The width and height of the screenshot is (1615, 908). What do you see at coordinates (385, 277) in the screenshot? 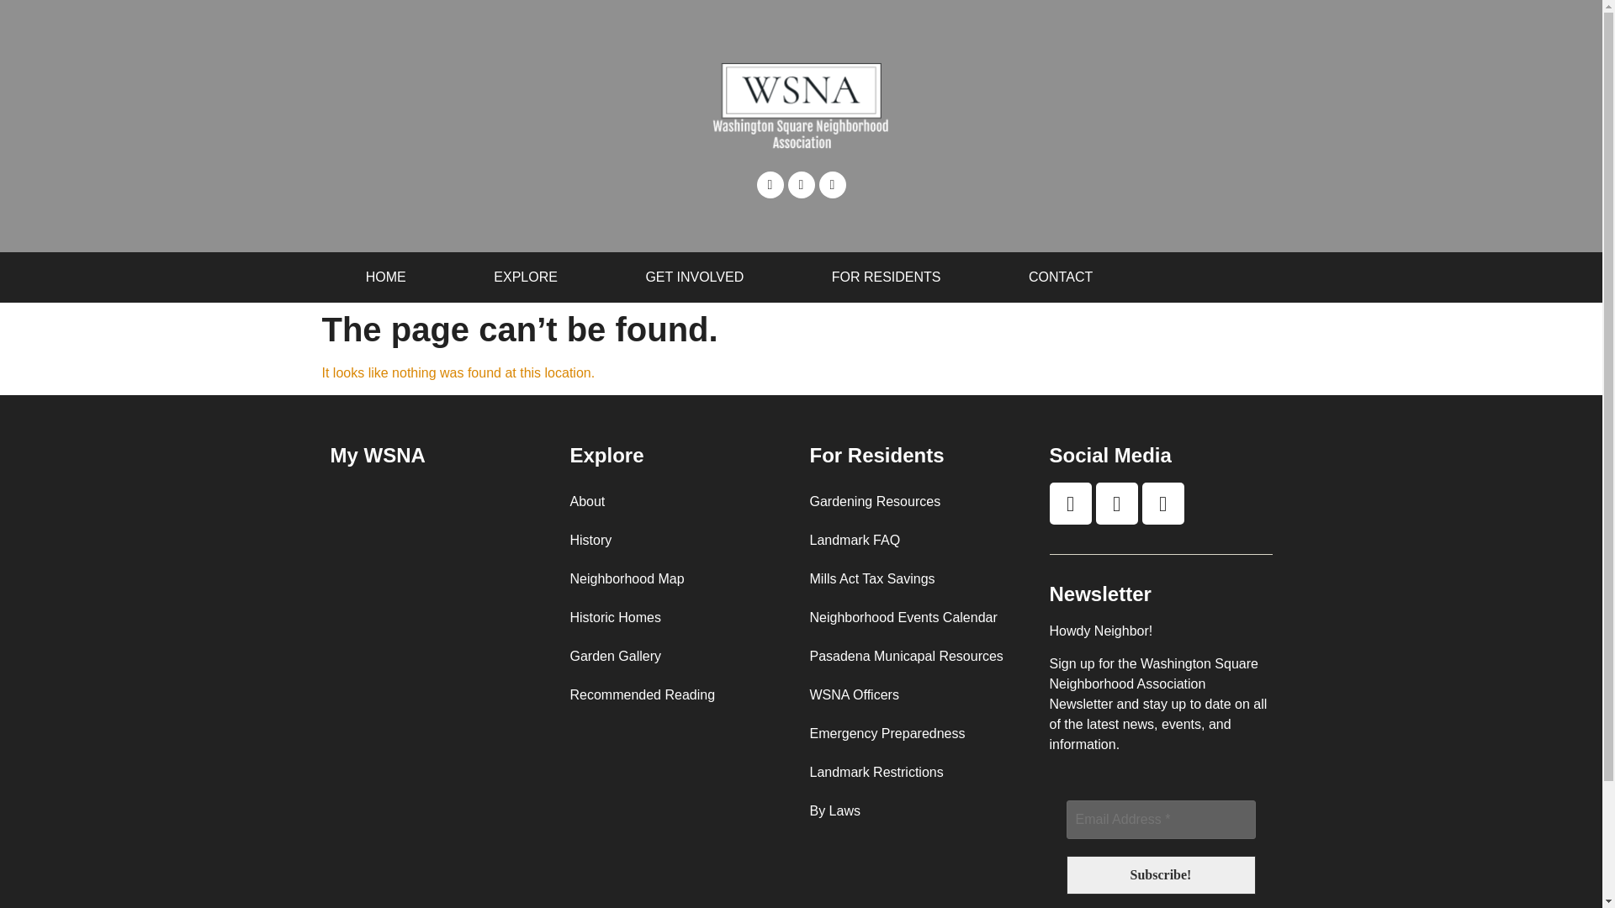
I see `HOME` at bounding box center [385, 277].